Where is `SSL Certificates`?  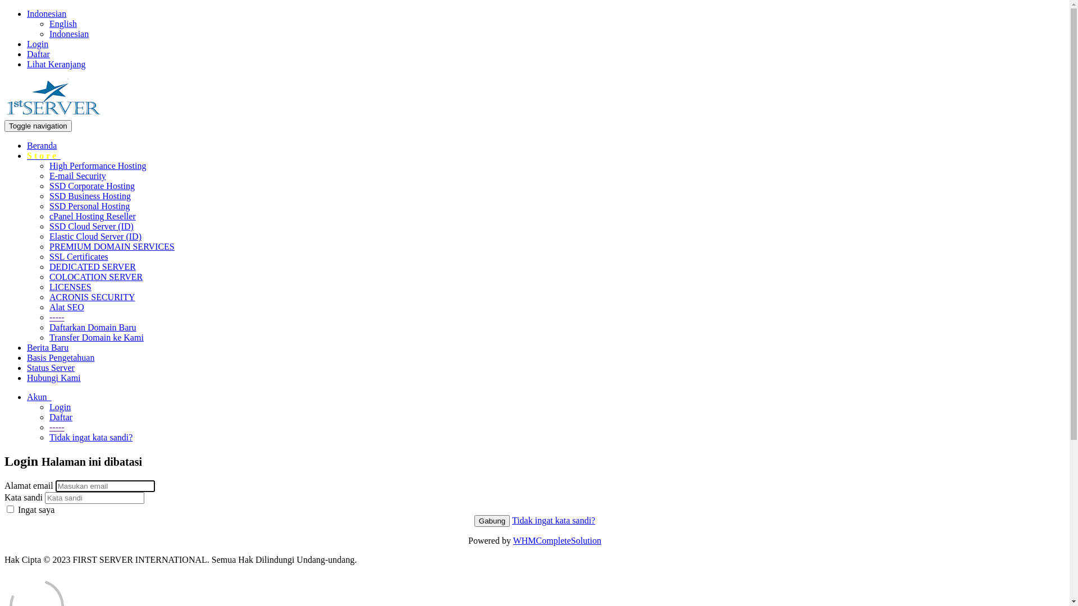 SSL Certificates is located at coordinates (79, 257).